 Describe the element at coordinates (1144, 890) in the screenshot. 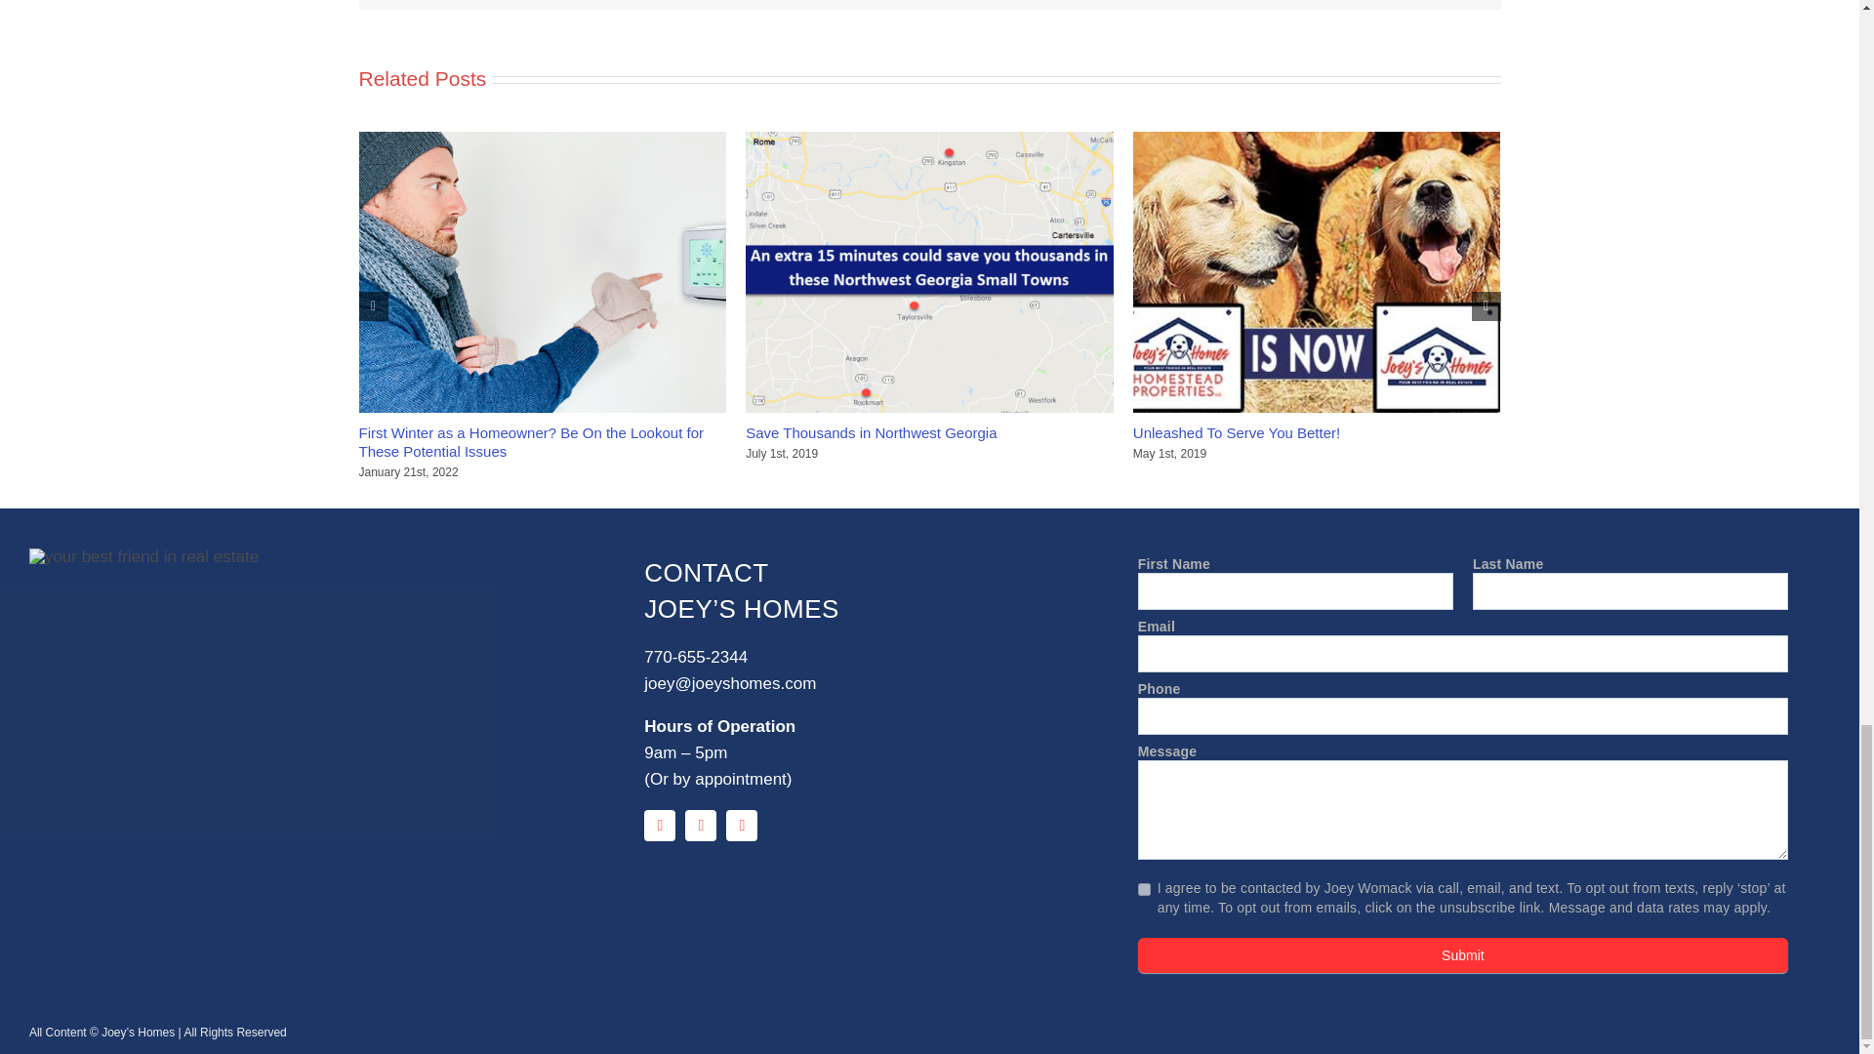

I see `on` at that location.